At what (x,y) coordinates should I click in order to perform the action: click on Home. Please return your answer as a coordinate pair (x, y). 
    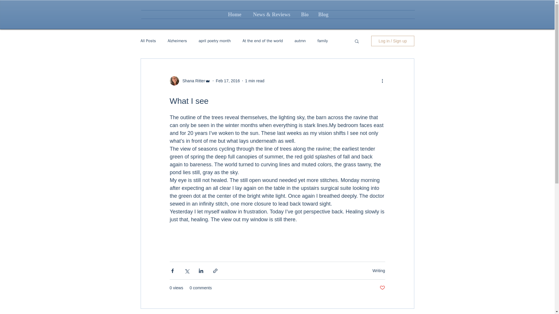
    Looking at the image, I should click on (235, 14).